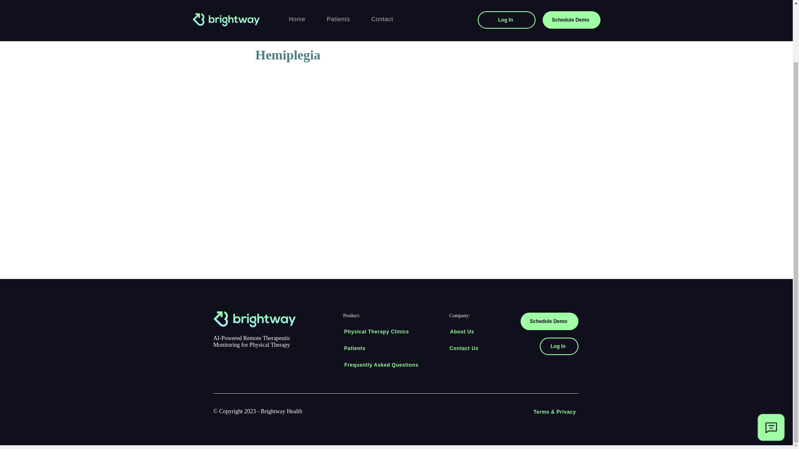  What do you see at coordinates (465, 348) in the screenshot?
I see `Contact Us` at bounding box center [465, 348].